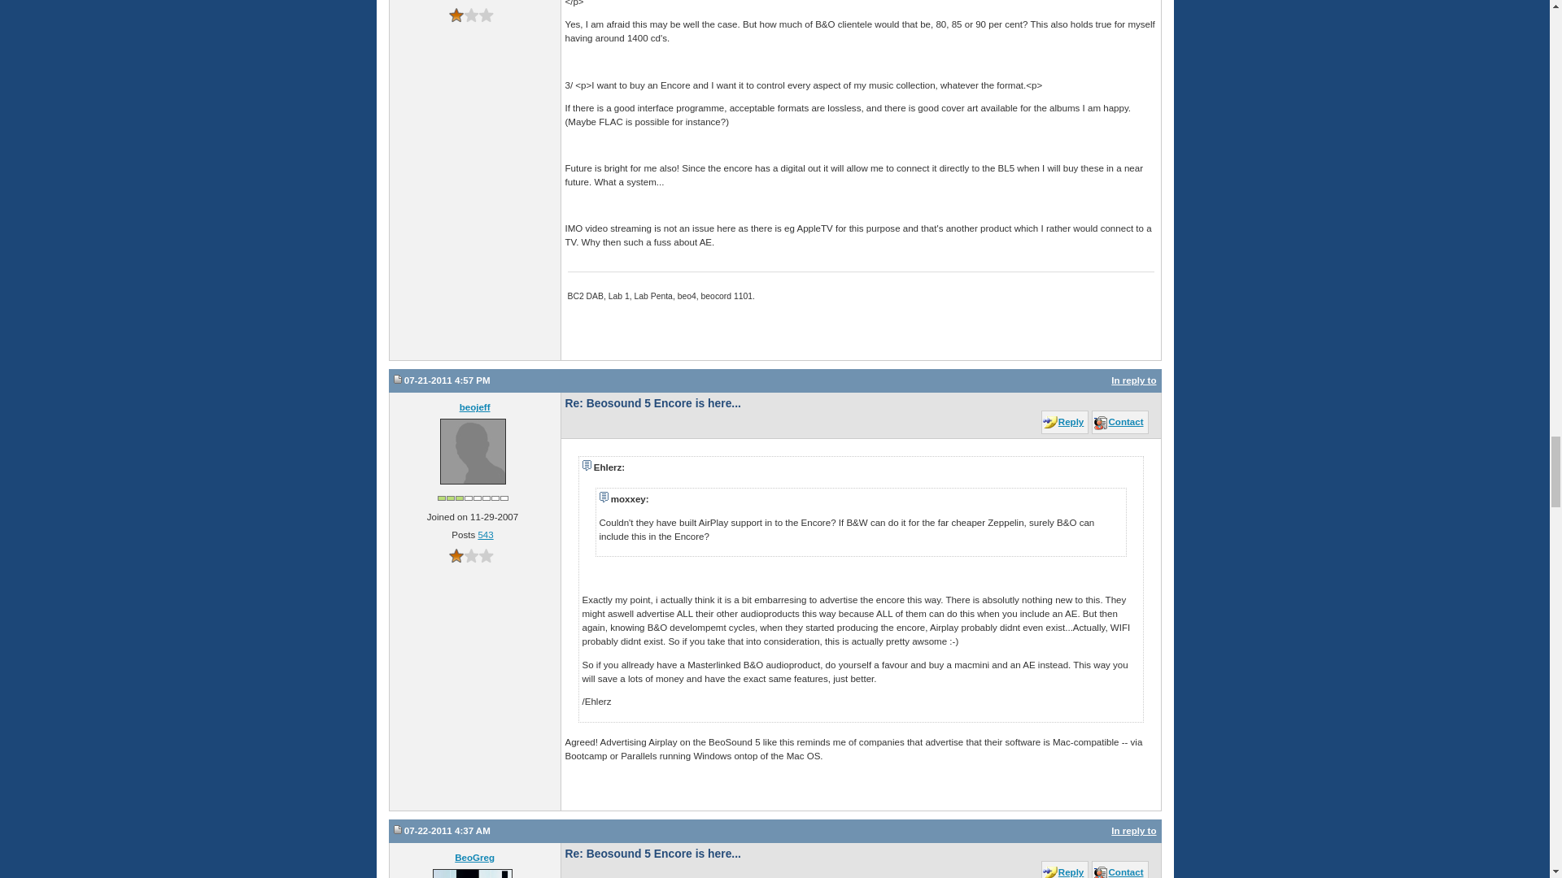 The image size is (1562, 878). I want to click on Top 150 Contributor, so click(473, 498).